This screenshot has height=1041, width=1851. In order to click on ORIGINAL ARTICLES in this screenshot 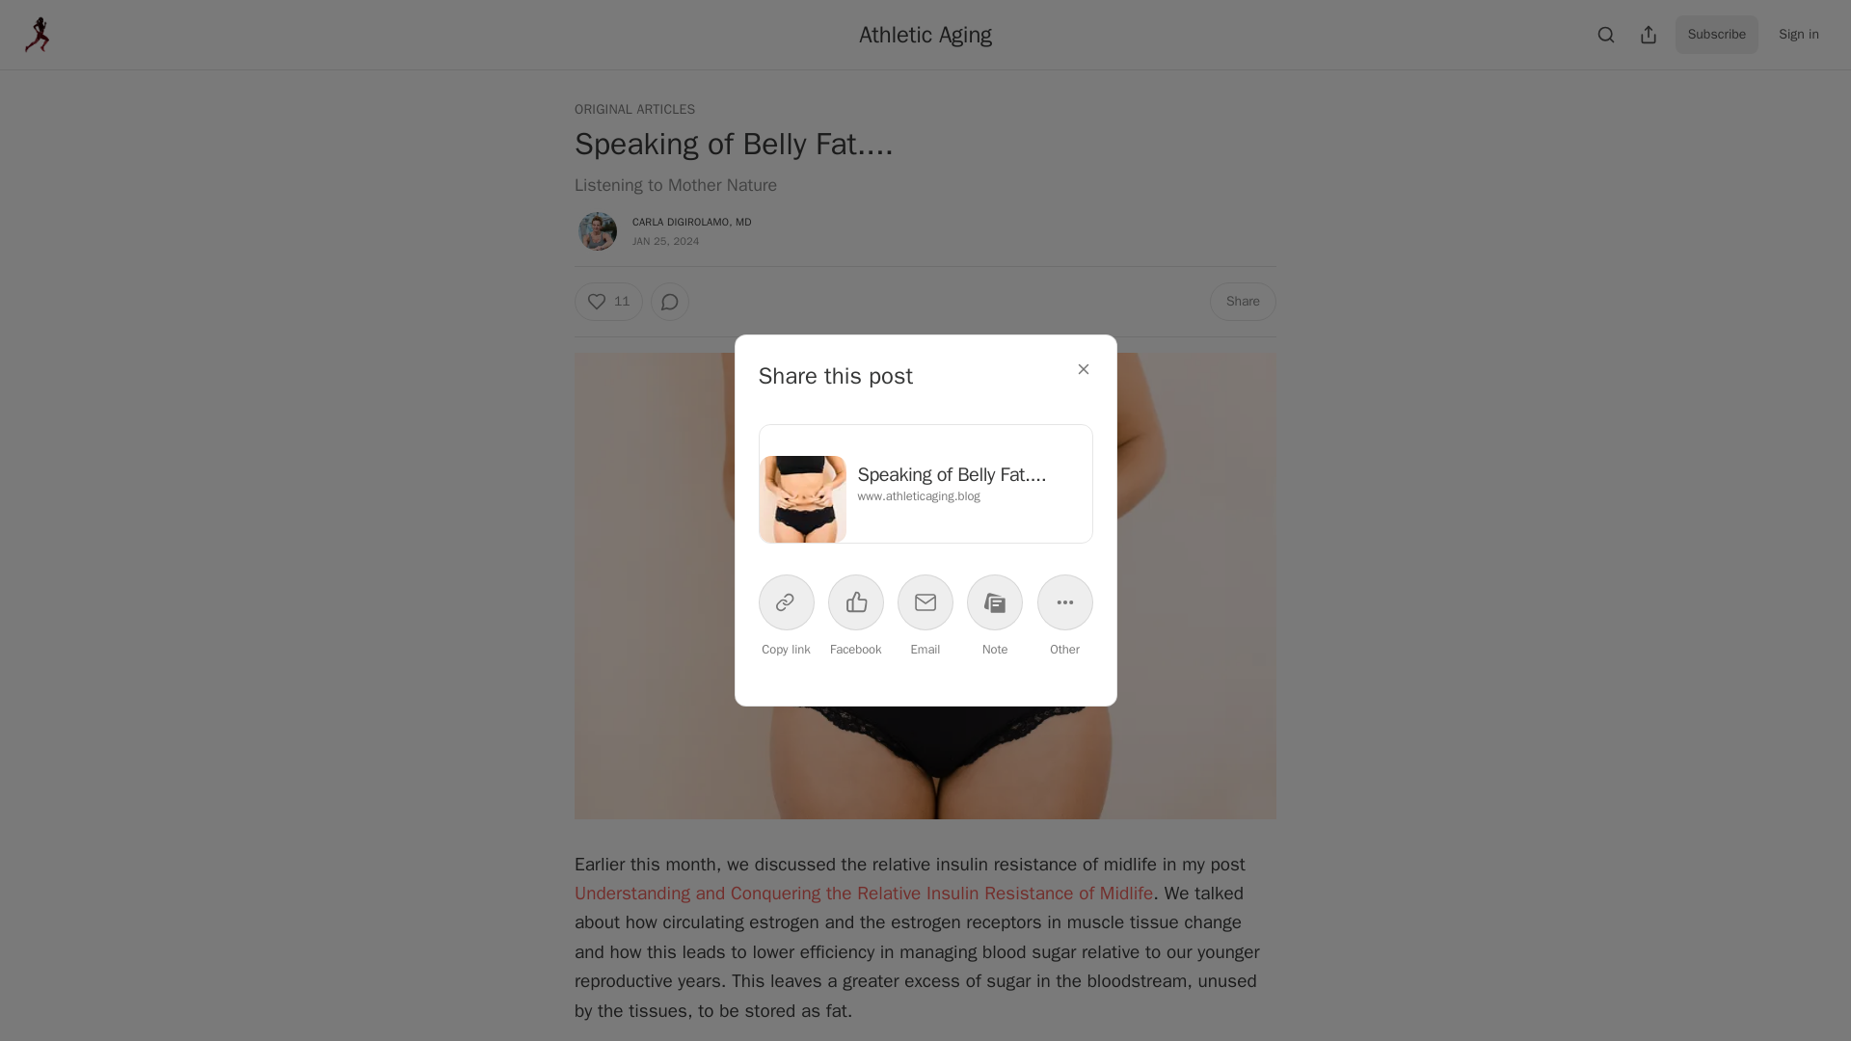, I will do `click(634, 110)`.